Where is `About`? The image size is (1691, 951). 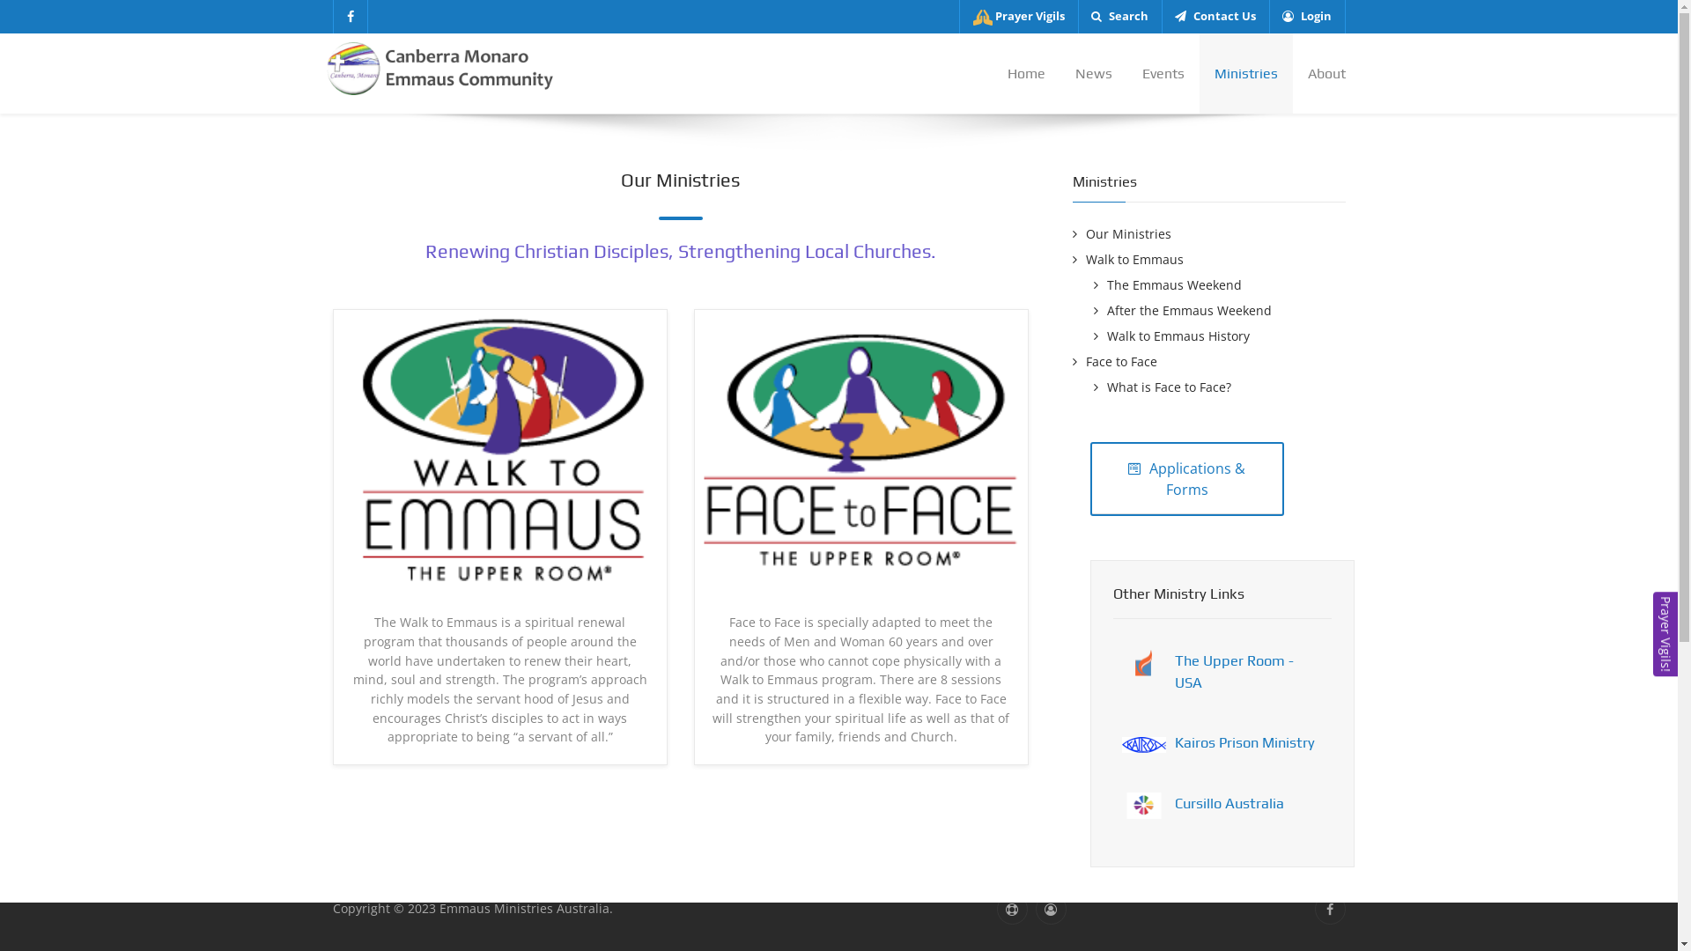 About is located at coordinates (1319, 74).